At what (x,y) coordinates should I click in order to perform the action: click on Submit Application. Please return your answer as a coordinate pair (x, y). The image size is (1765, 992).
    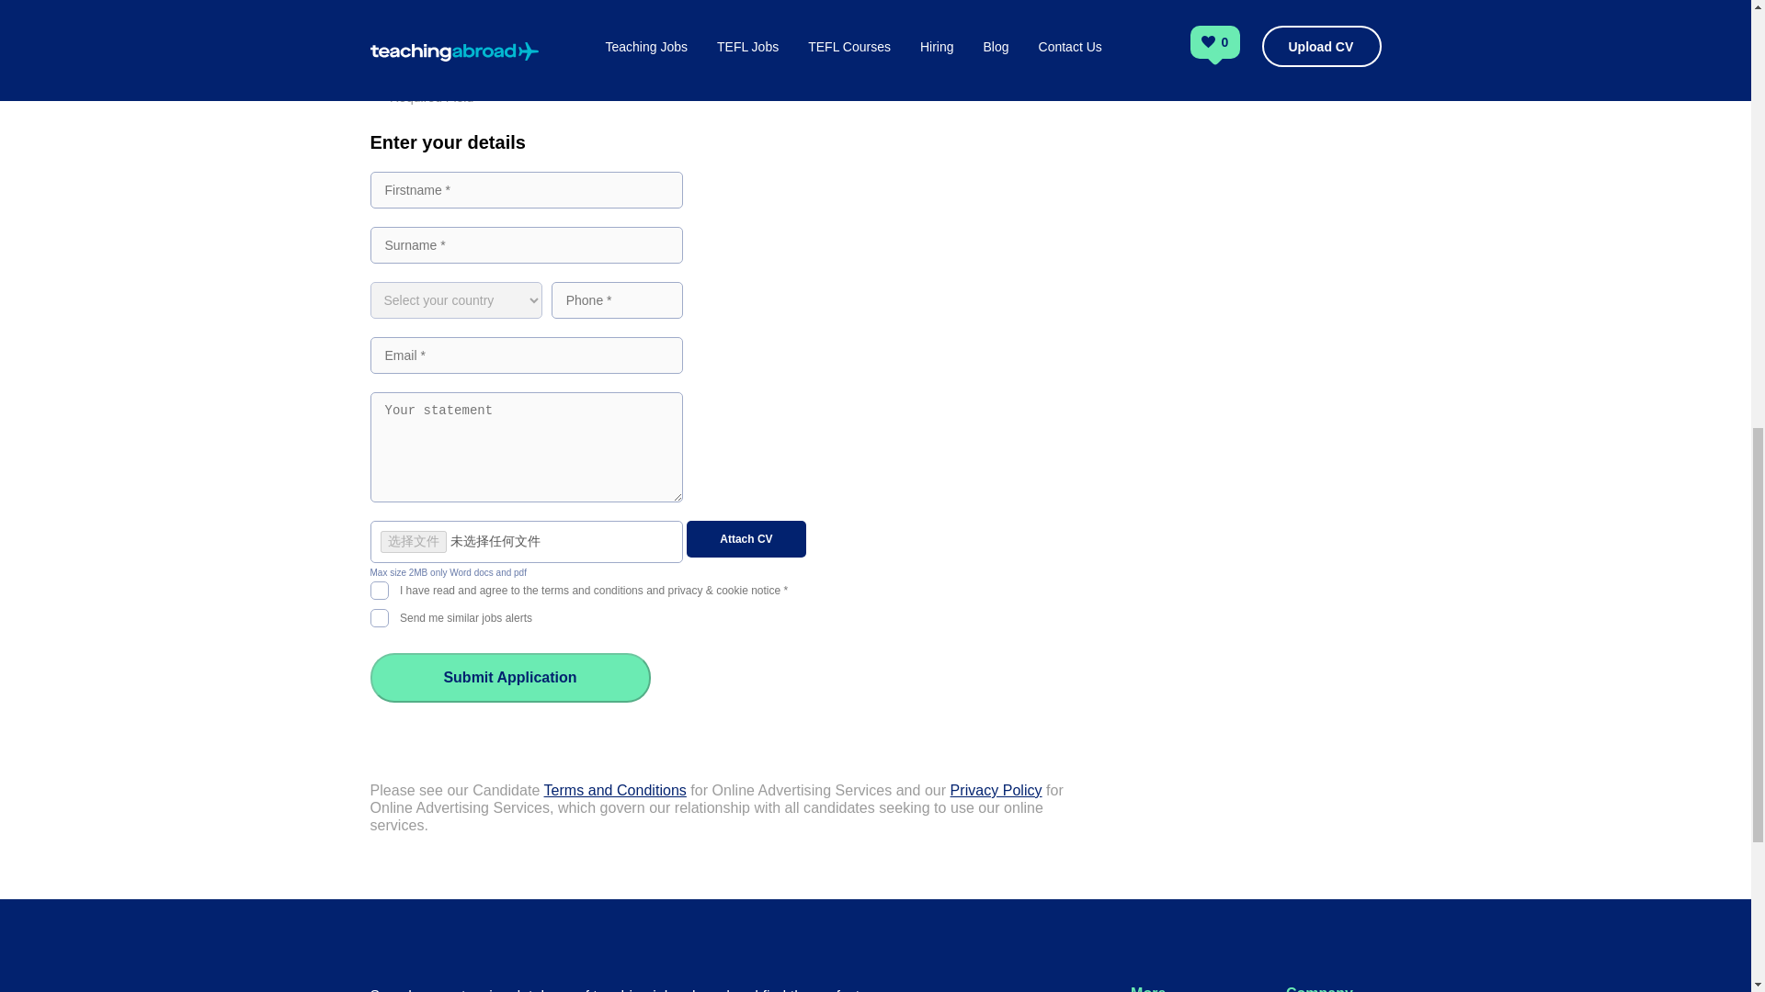
    Looking at the image, I should click on (509, 677).